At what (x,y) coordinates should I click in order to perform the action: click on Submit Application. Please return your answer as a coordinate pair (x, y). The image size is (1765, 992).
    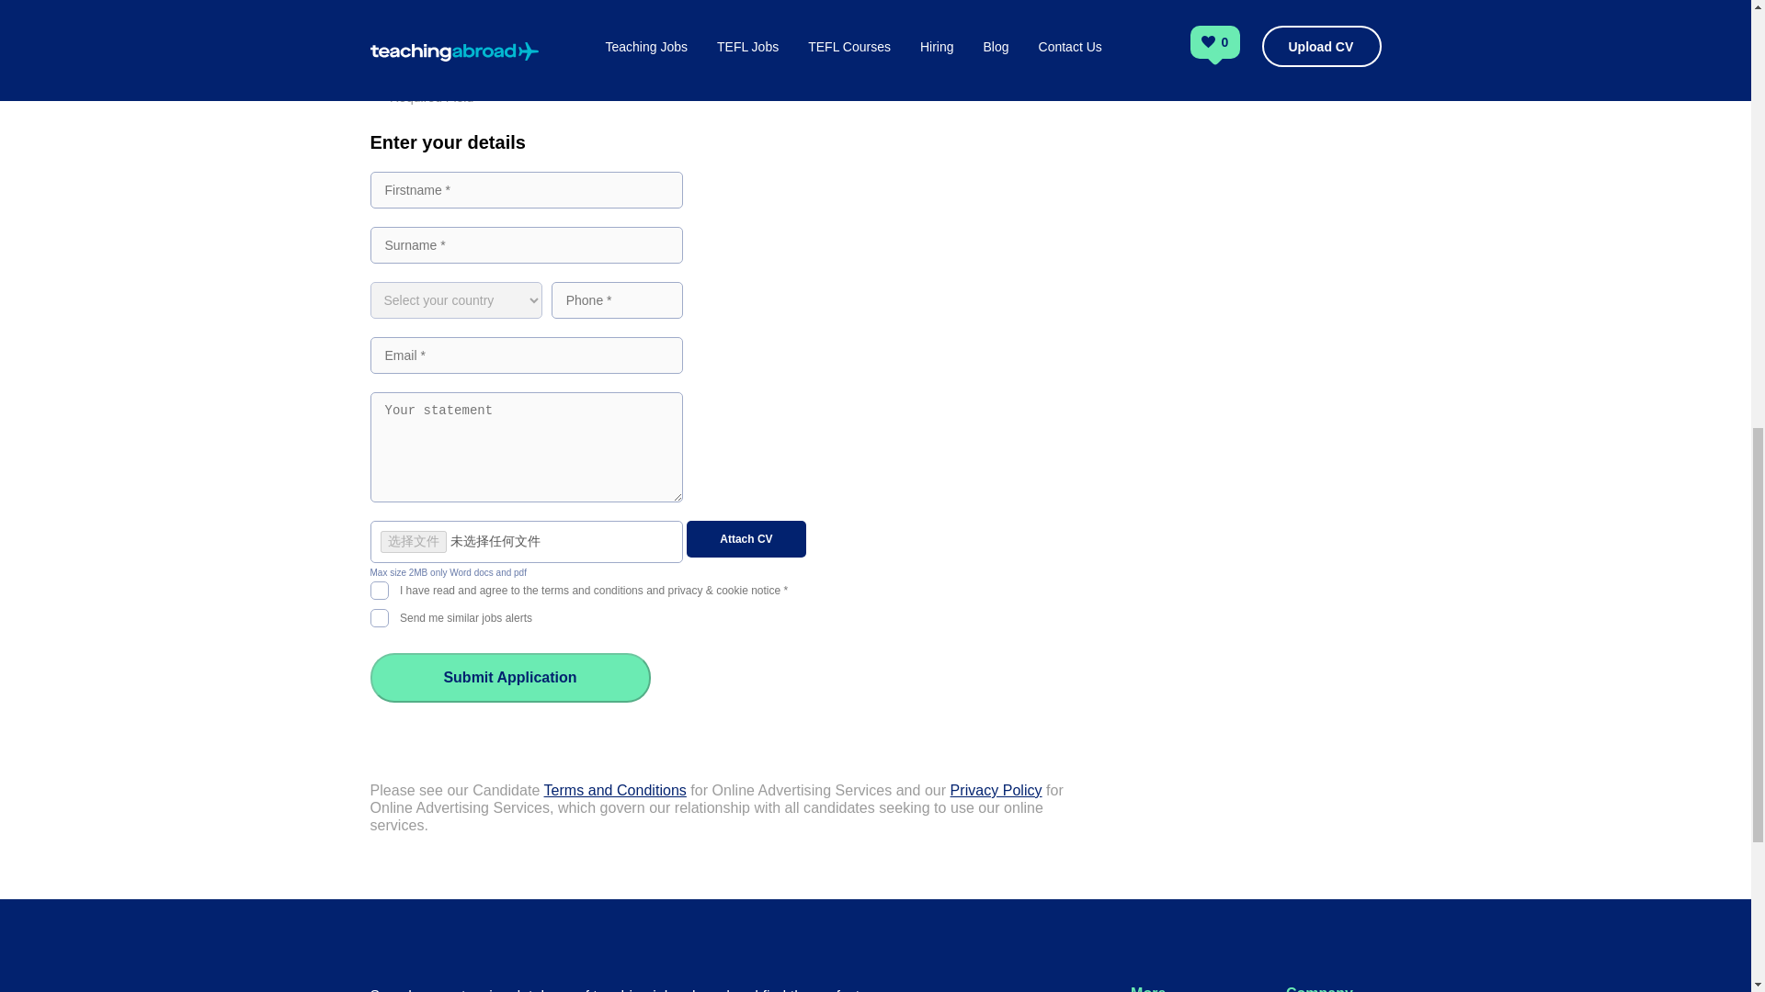
    Looking at the image, I should click on (509, 677).